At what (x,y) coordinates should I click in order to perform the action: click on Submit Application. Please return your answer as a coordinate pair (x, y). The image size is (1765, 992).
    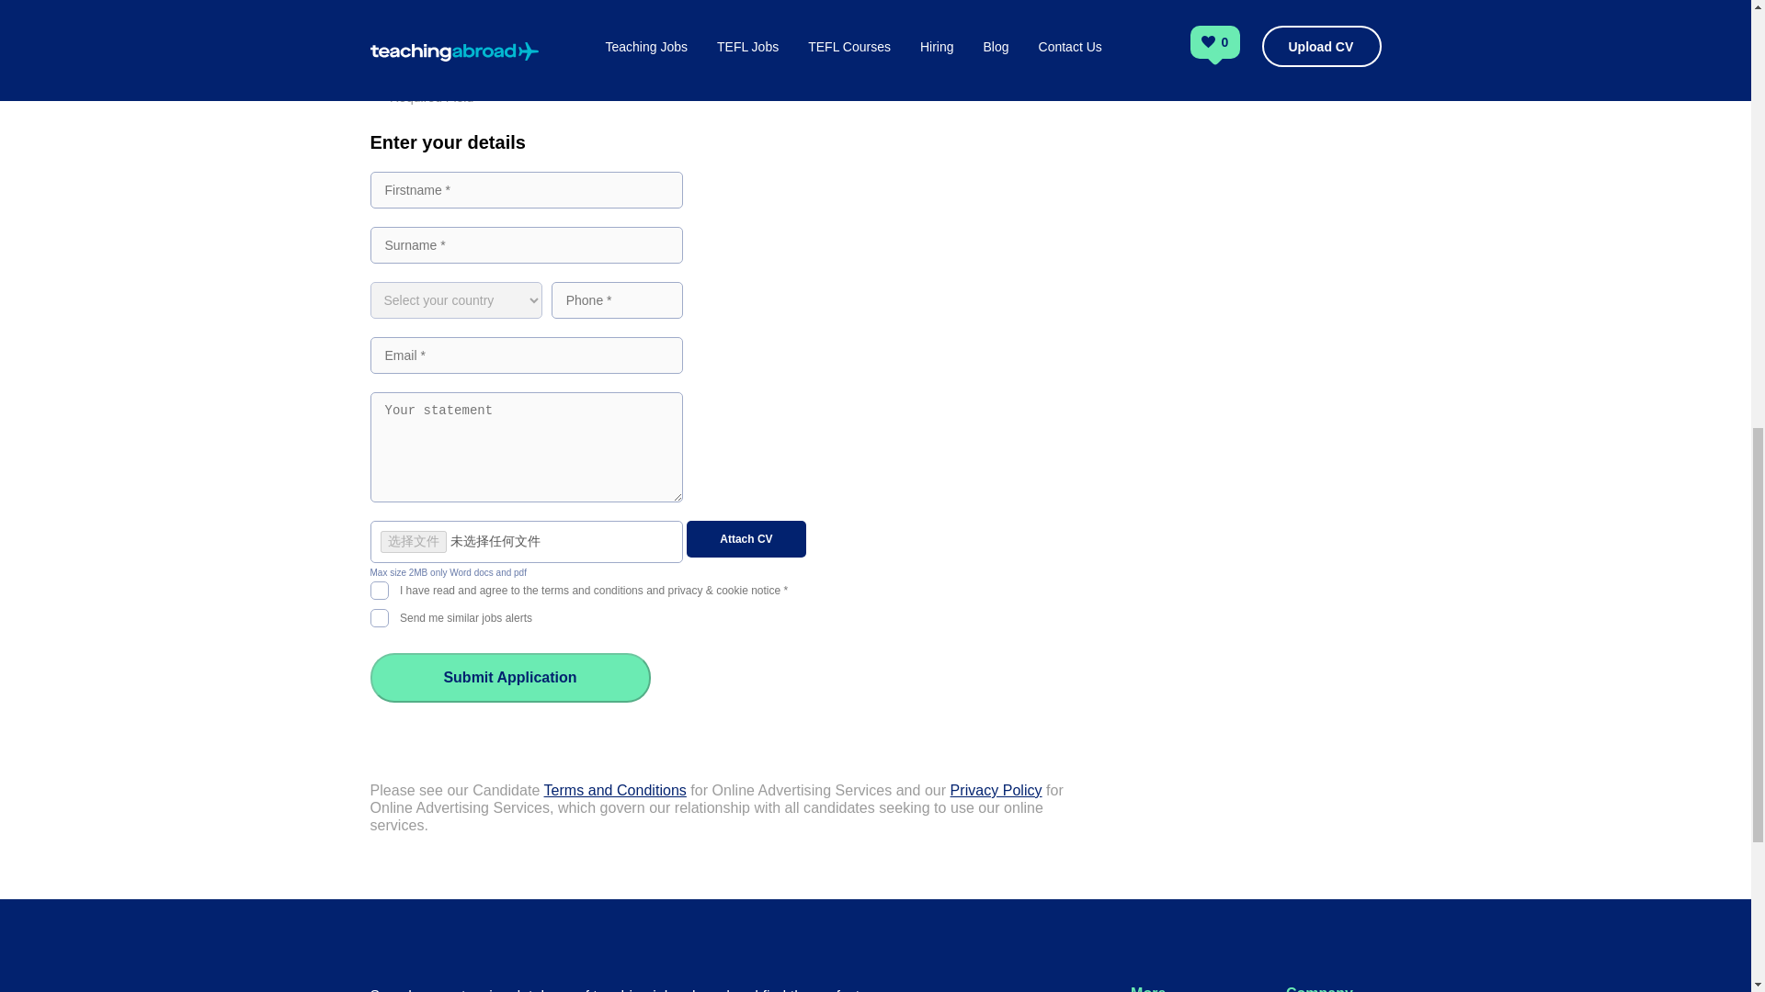
    Looking at the image, I should click on (509, 677).